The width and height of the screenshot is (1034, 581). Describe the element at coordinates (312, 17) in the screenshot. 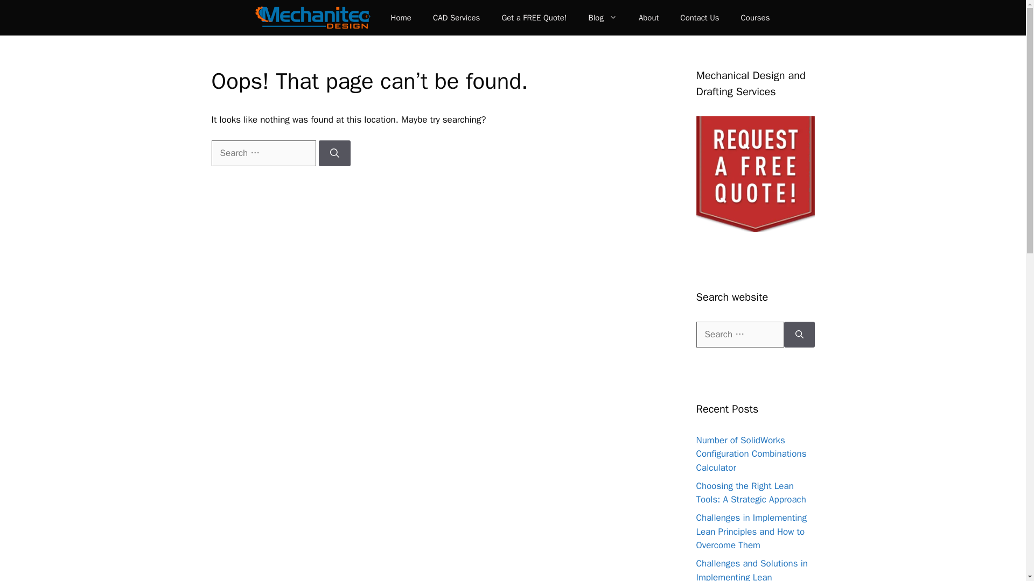

I see `Mechanitec Design` at that location.